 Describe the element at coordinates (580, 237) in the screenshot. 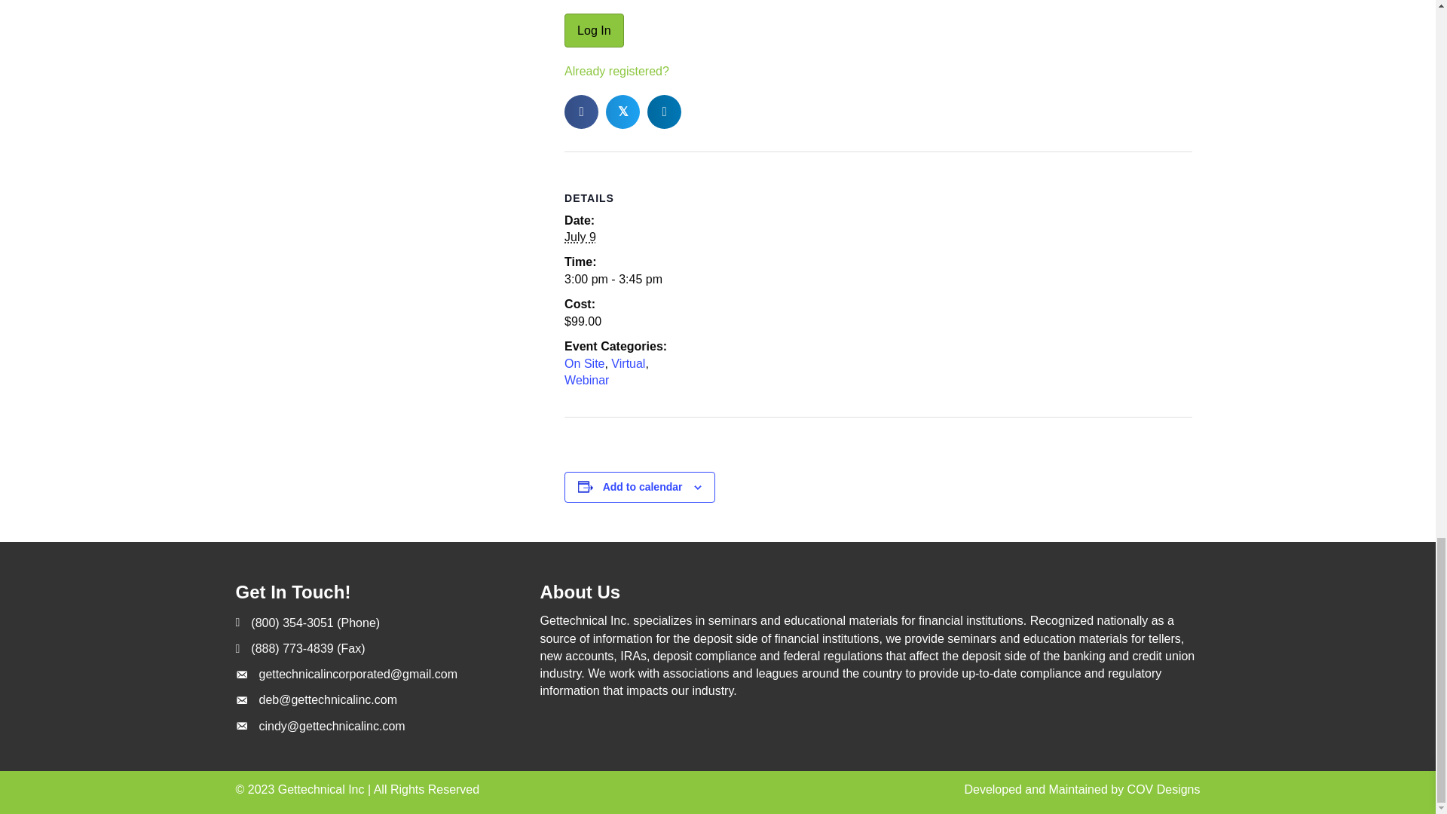

I see `2024-07-09` at that location.